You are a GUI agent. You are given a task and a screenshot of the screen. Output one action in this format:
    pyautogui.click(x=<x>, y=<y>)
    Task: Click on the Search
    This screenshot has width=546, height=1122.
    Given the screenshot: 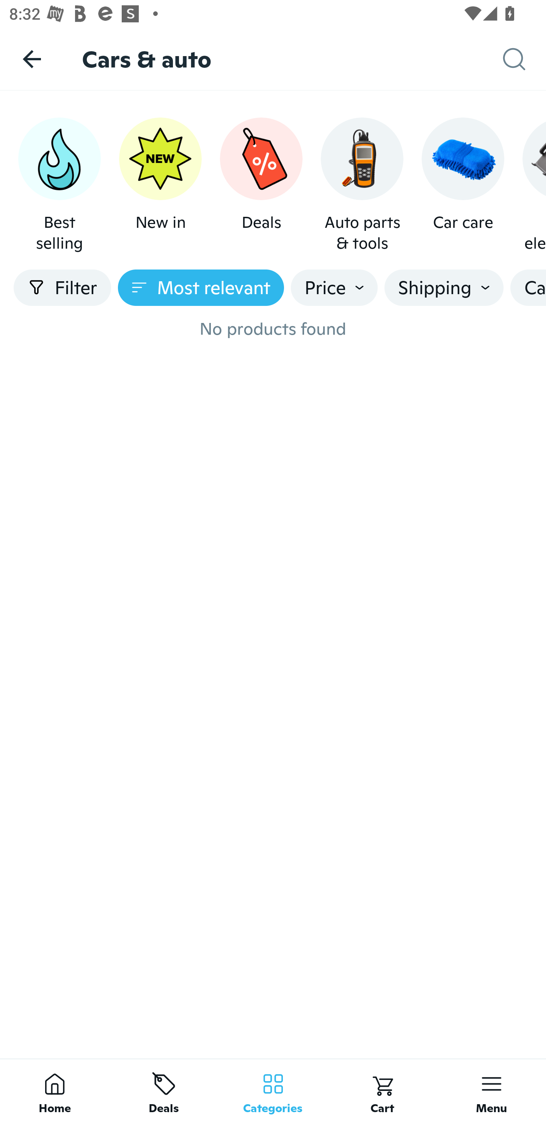 What is the action you would take?
    pyautogui.click(x=524, y=59)
    